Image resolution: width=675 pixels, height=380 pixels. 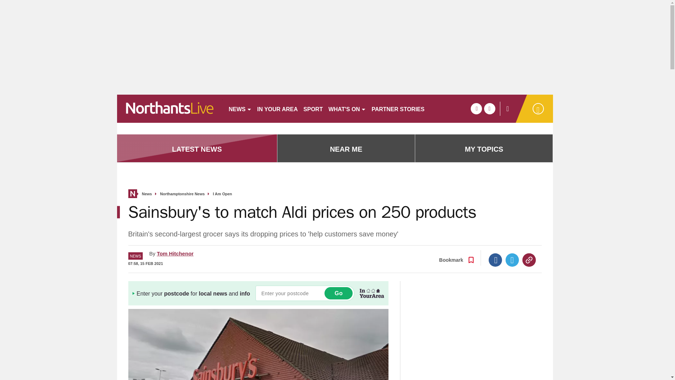 What do you see at coordinates (338, 293) in the screenshot?
I see `Go` at bounding box center [338, 293].